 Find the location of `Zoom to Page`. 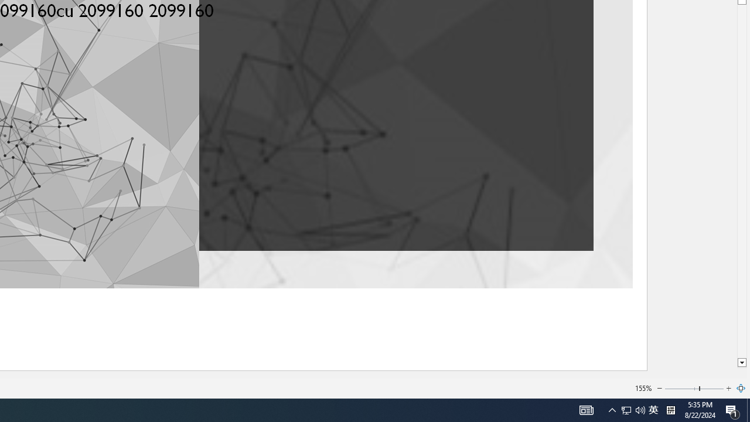

Zoom to Page is located at coordinates (741, 388).